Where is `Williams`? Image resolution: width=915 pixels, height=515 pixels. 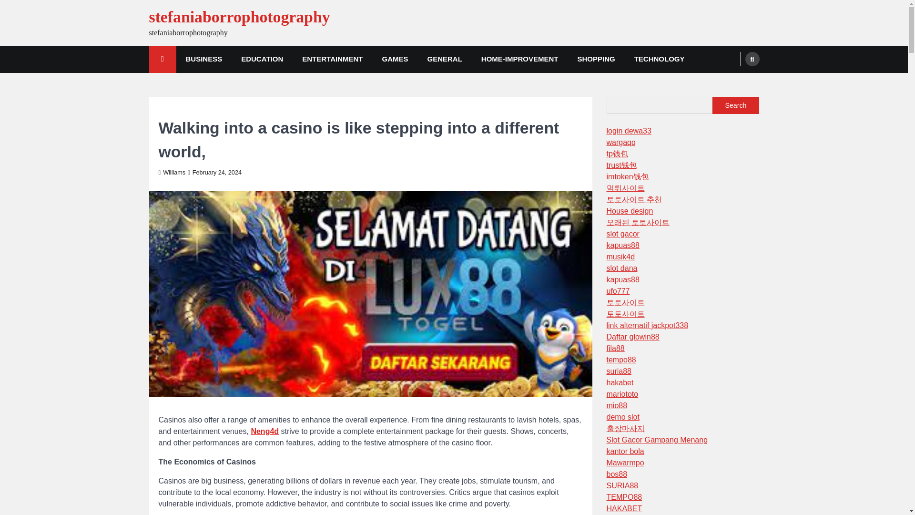
Williams is located at coordinates (172, 173).